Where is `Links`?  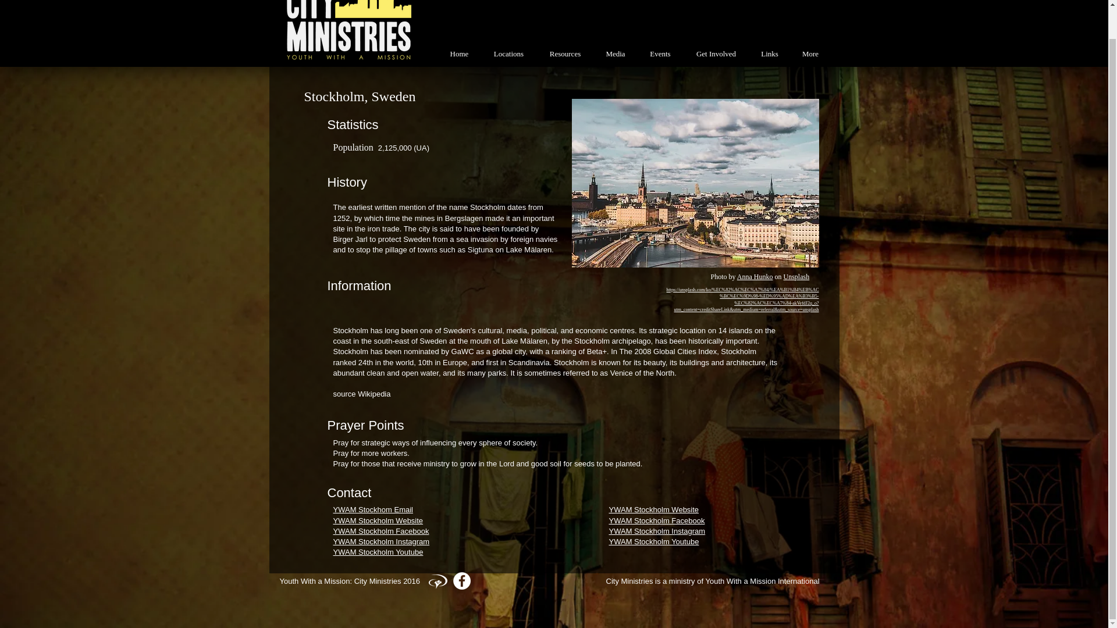 Links is located at coordinates (770, 53).